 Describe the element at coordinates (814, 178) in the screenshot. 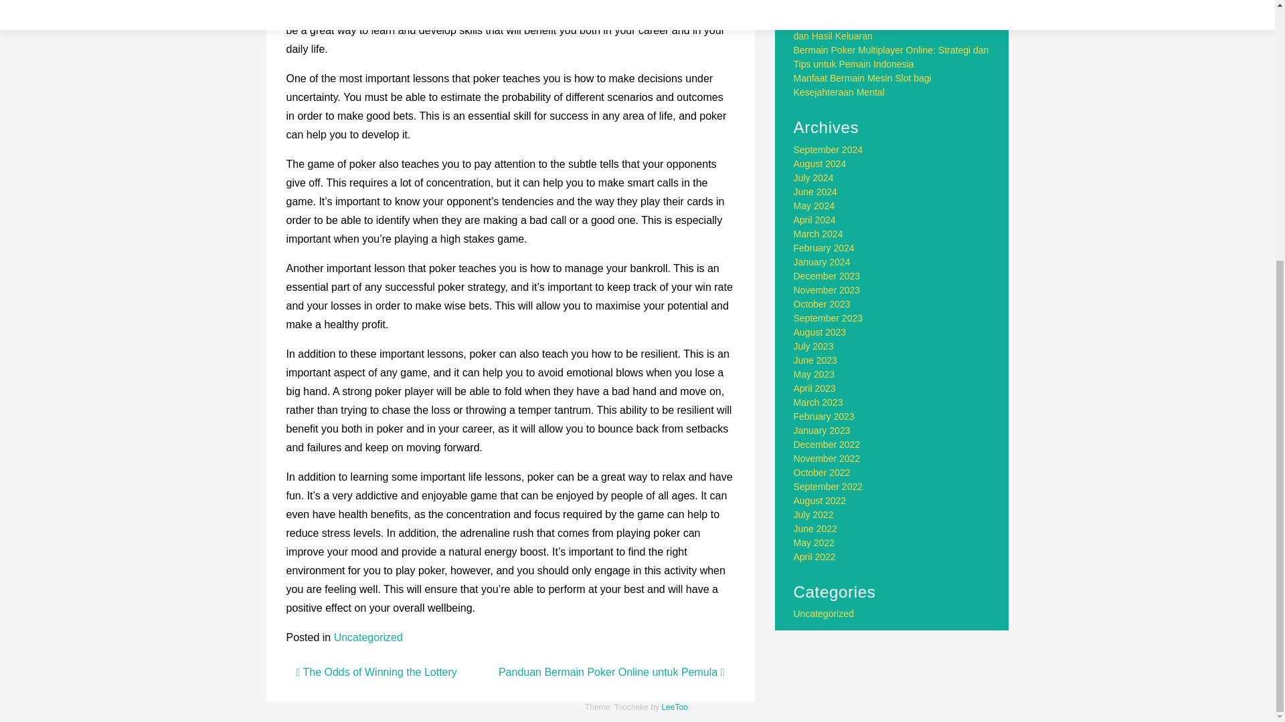

I see `July 2024` at that location.